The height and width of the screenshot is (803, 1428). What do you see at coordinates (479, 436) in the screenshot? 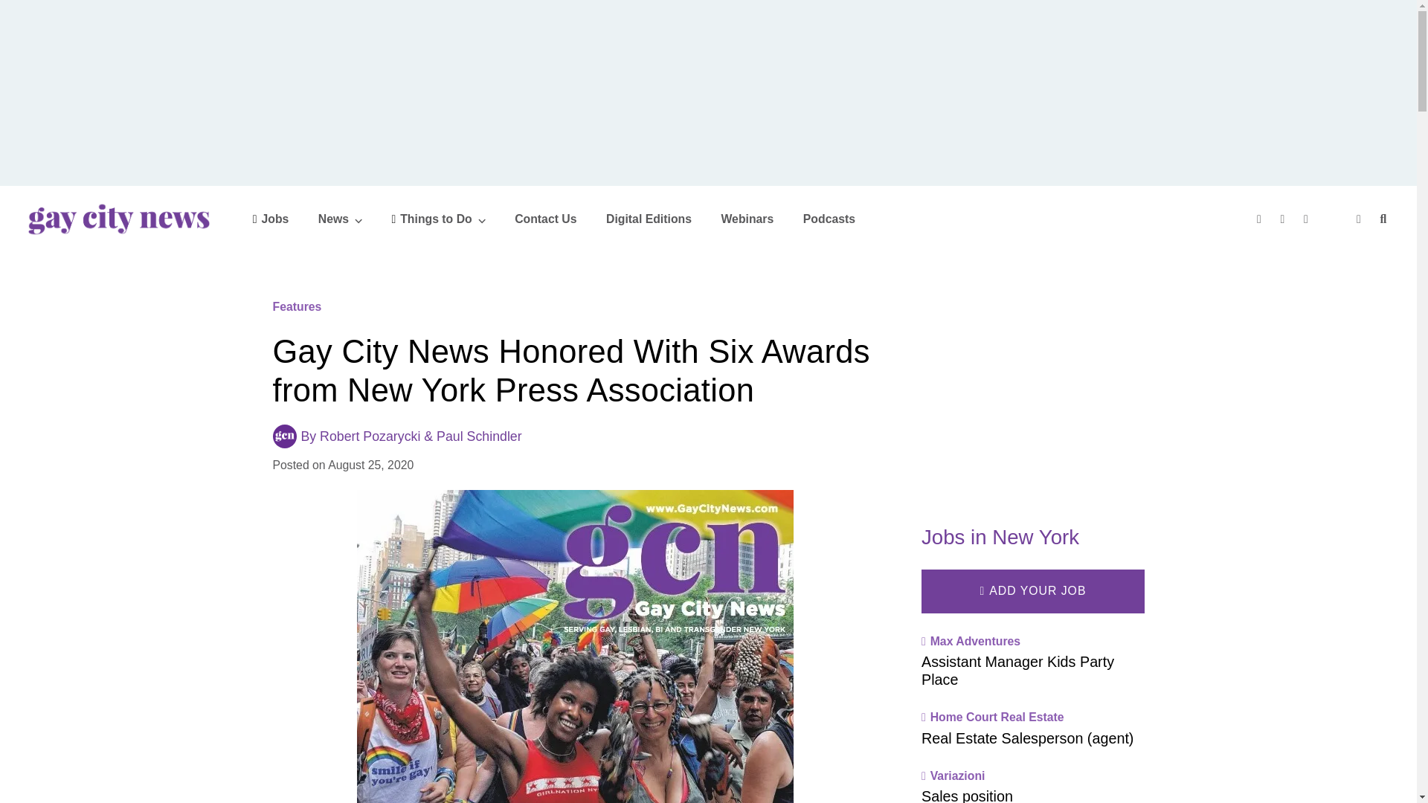
I see `Posts by Paul Schindler` at bounding box center [479, 436].